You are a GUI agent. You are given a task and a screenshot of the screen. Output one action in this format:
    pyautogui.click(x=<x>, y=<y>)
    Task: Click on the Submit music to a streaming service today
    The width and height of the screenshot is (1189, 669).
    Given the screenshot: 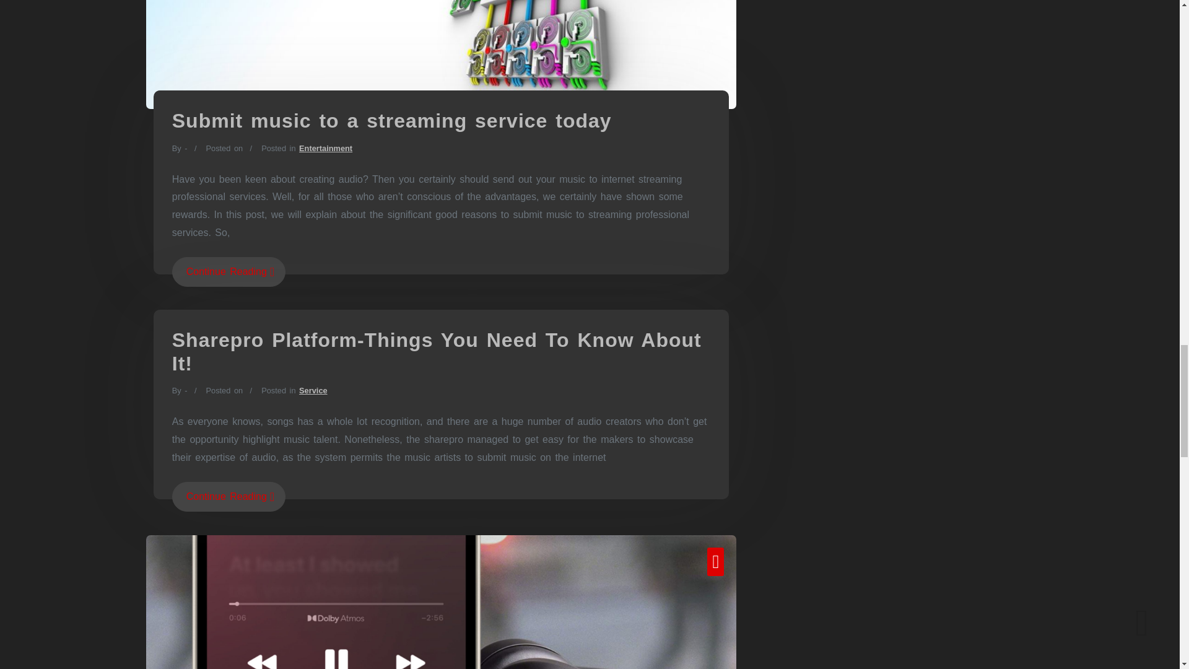 What is the action you would take?
    pyautogui.click(x=392, y=120)
    